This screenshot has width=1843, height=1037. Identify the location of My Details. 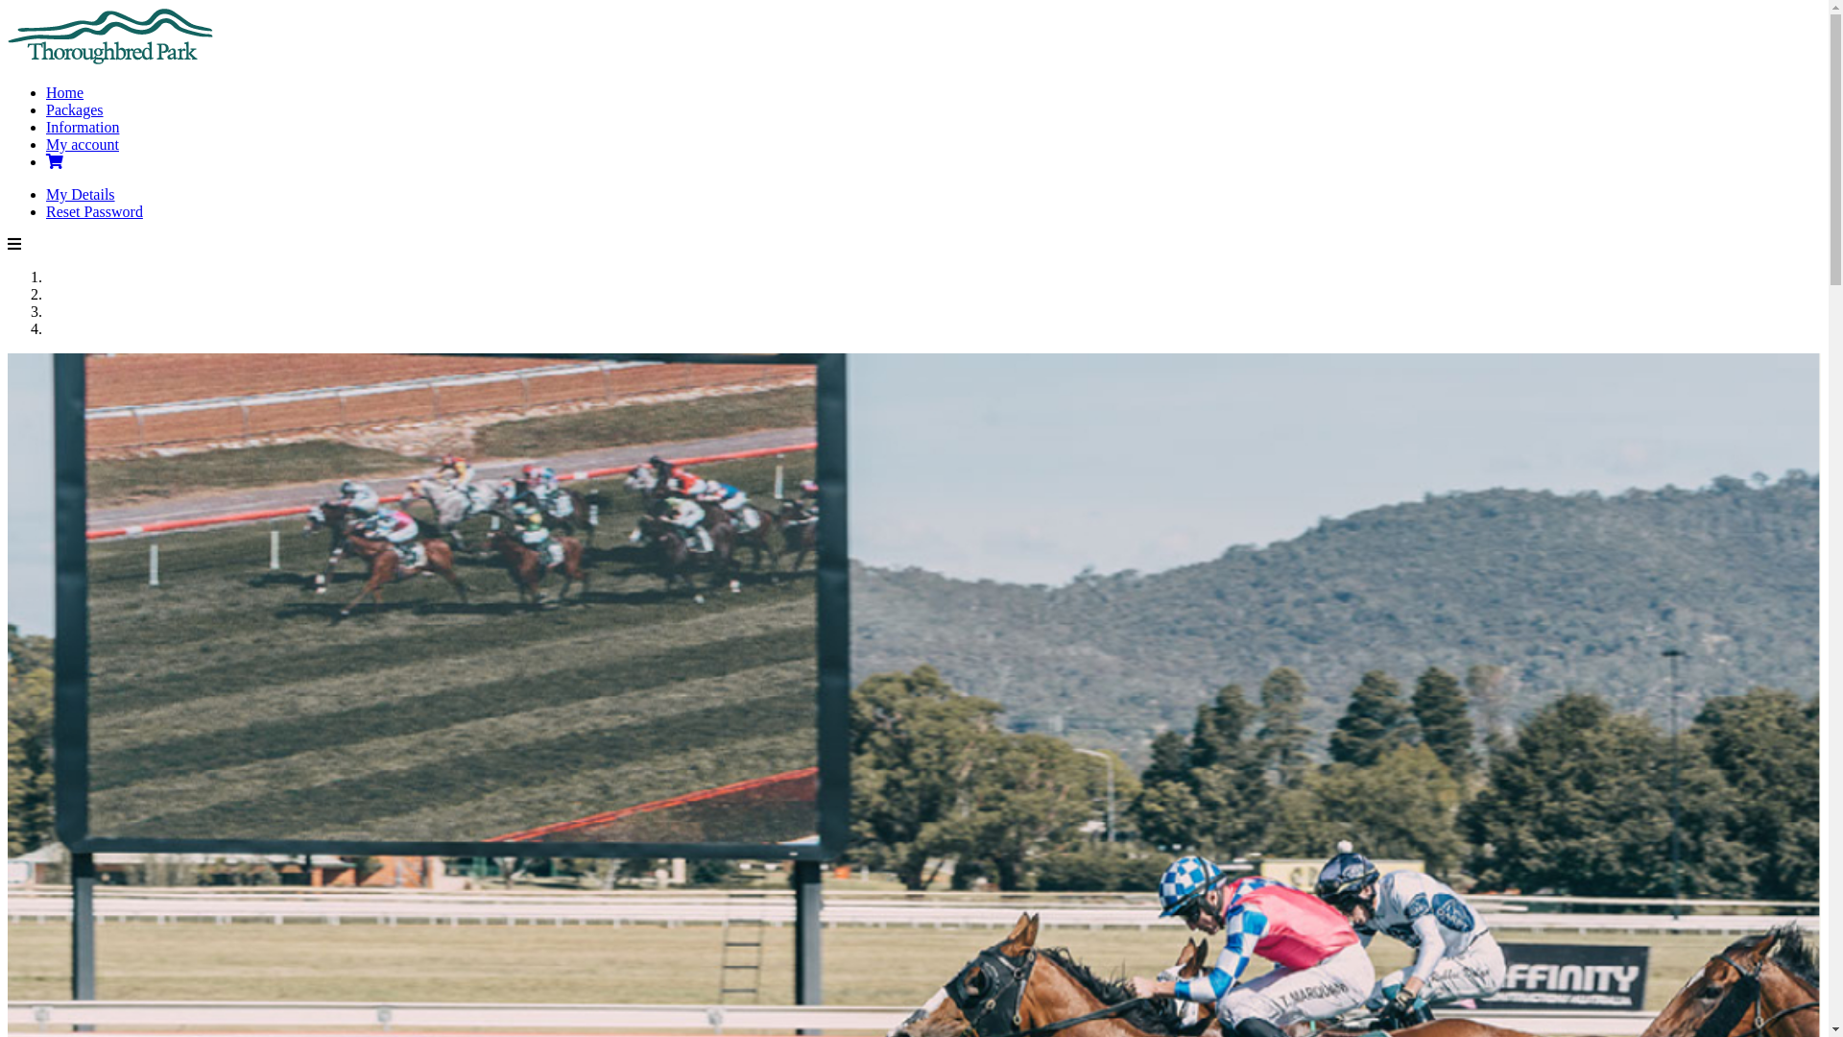
(81, 194).